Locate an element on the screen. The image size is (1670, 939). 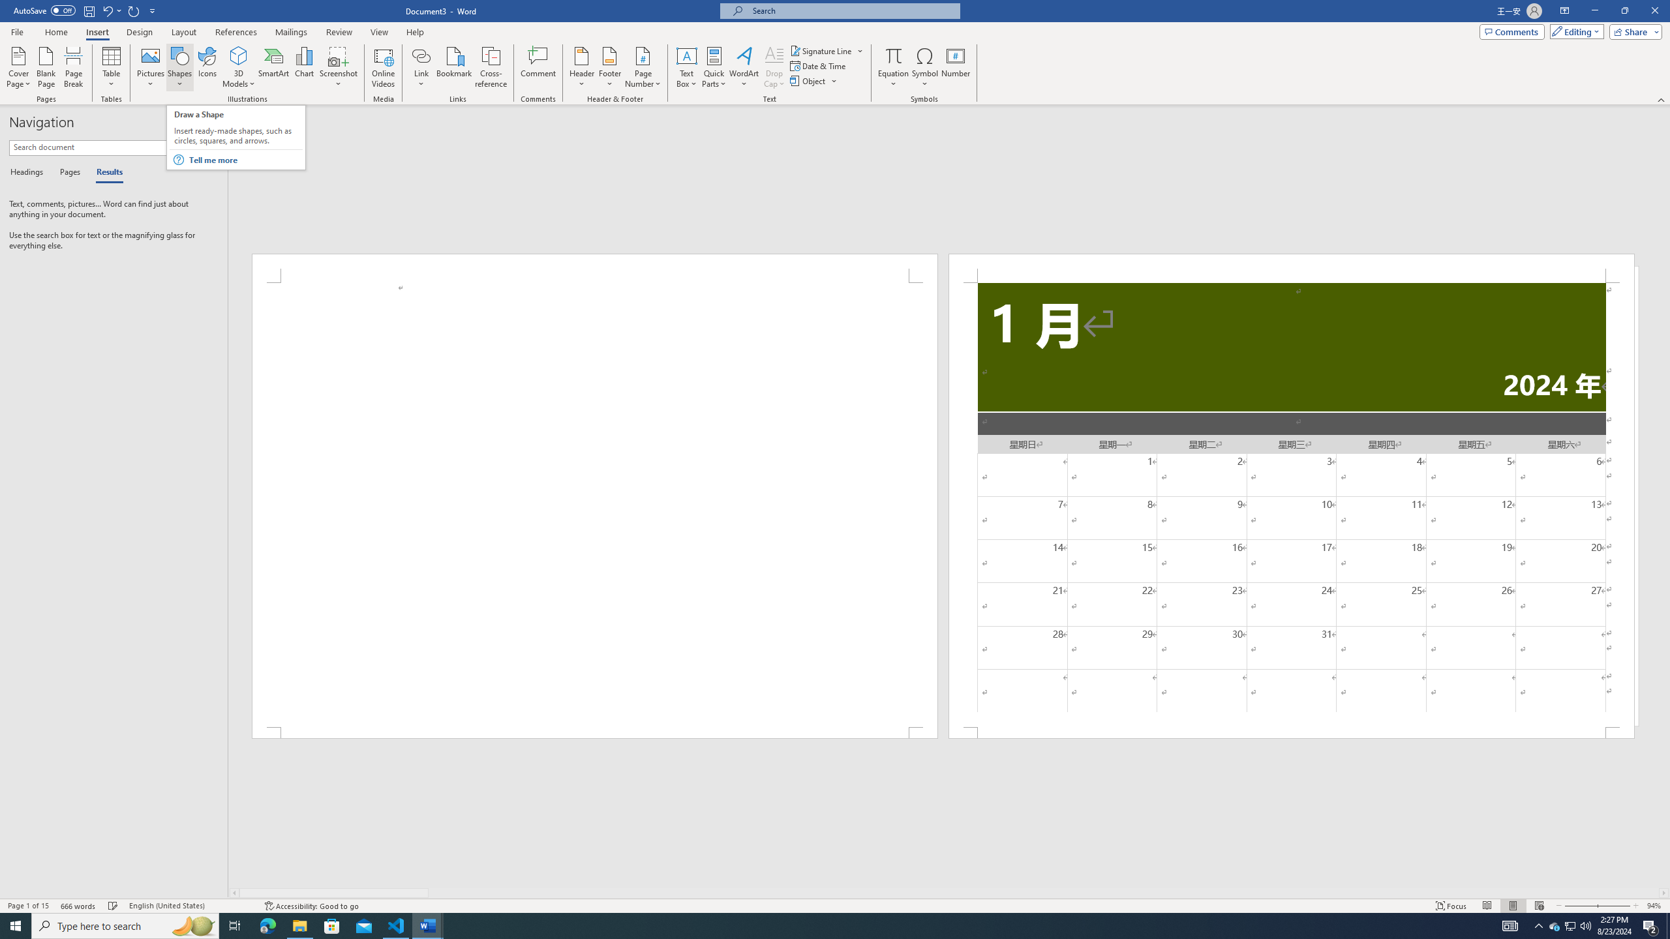
Blank Page is located at coordinates (47, 67).